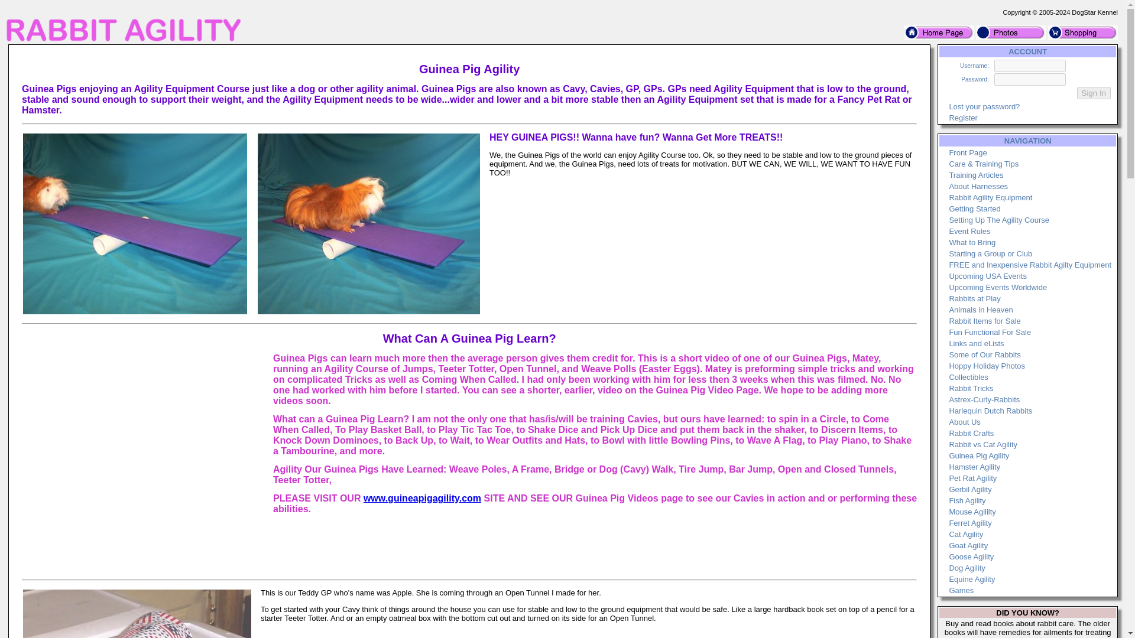  What do you see at coordinates (1030, 265) in the screenshot?
I see `FREE and Inexpensive Rabbit Agilty Equipment` at bounding box center [1030, 265].